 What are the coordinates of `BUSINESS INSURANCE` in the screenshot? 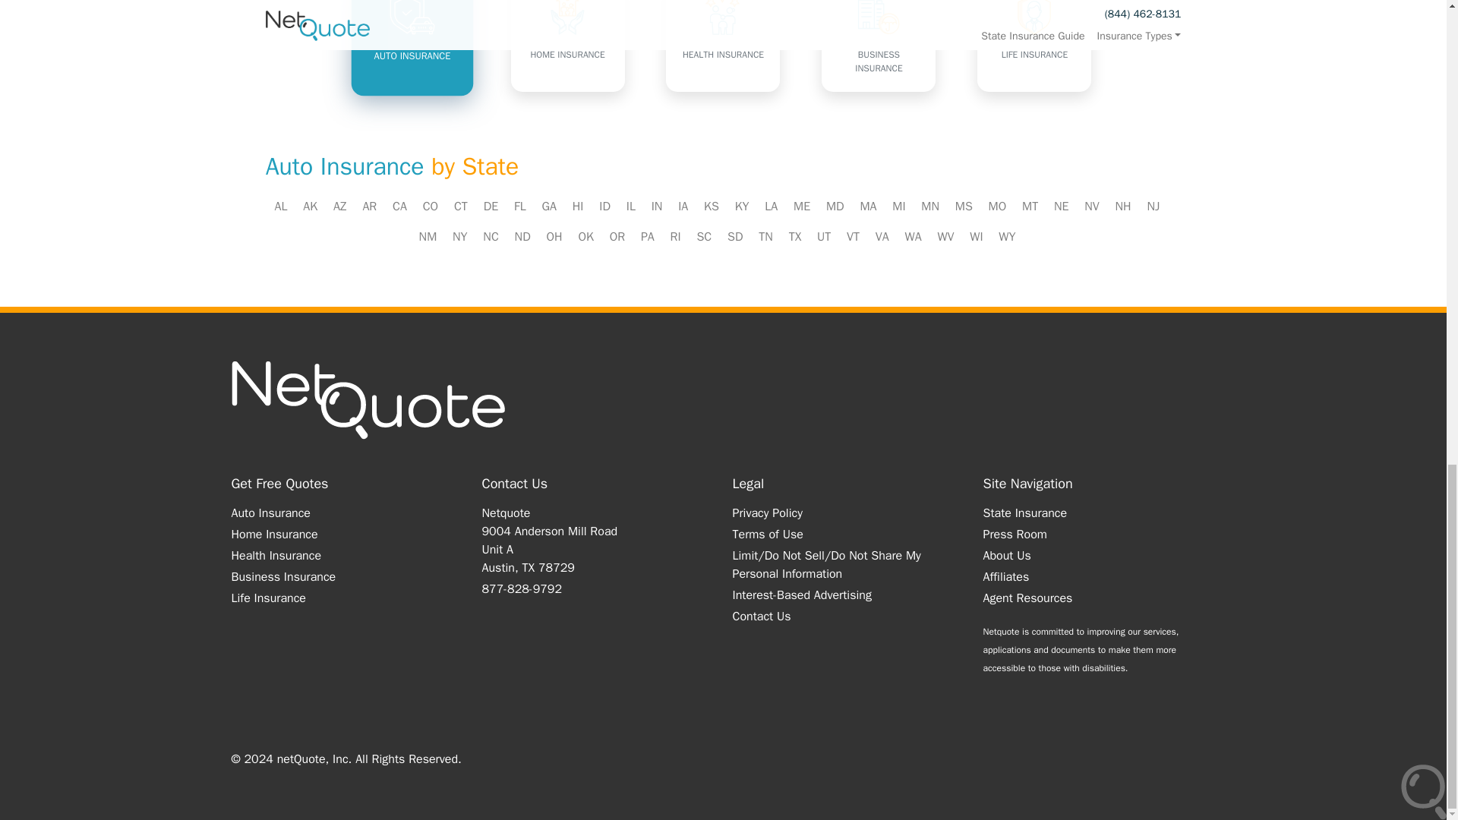 It's located at (879, 46).